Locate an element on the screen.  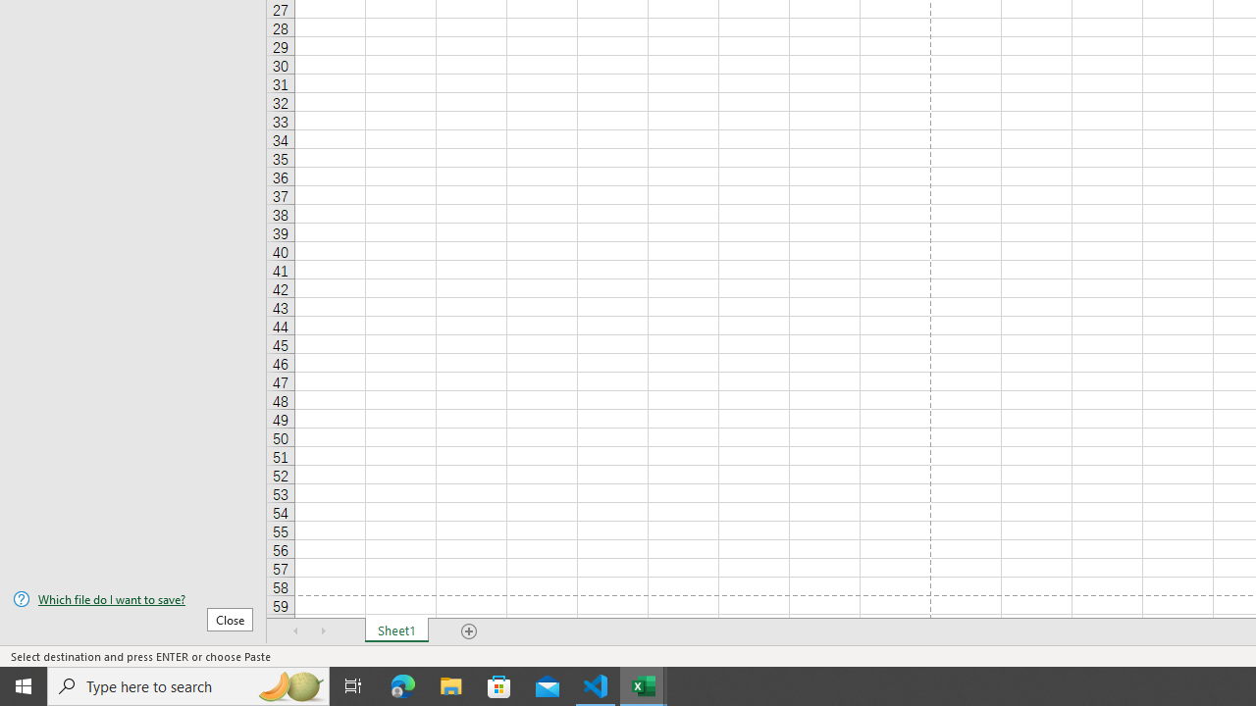
Add Sheet is located at coordinates (469, 631).